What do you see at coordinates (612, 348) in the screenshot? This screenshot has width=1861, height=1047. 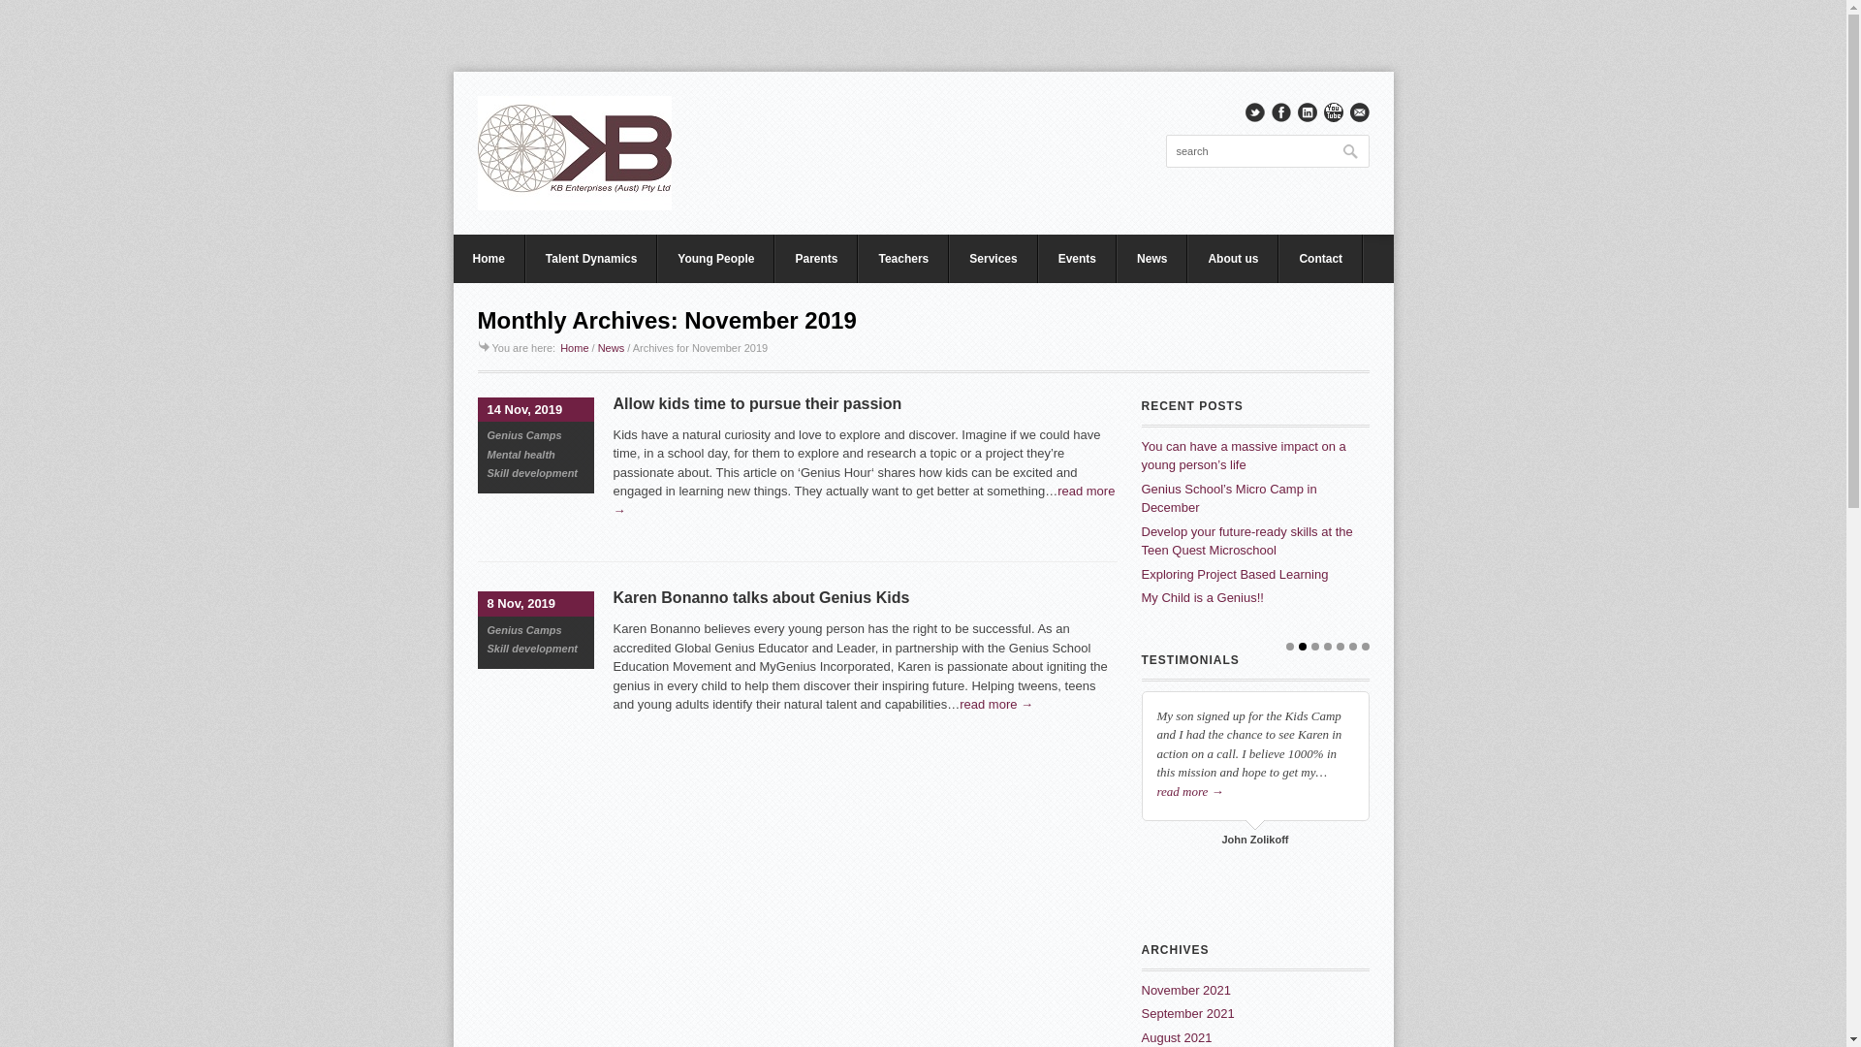 I see `News` at bounding box center [612, 348].